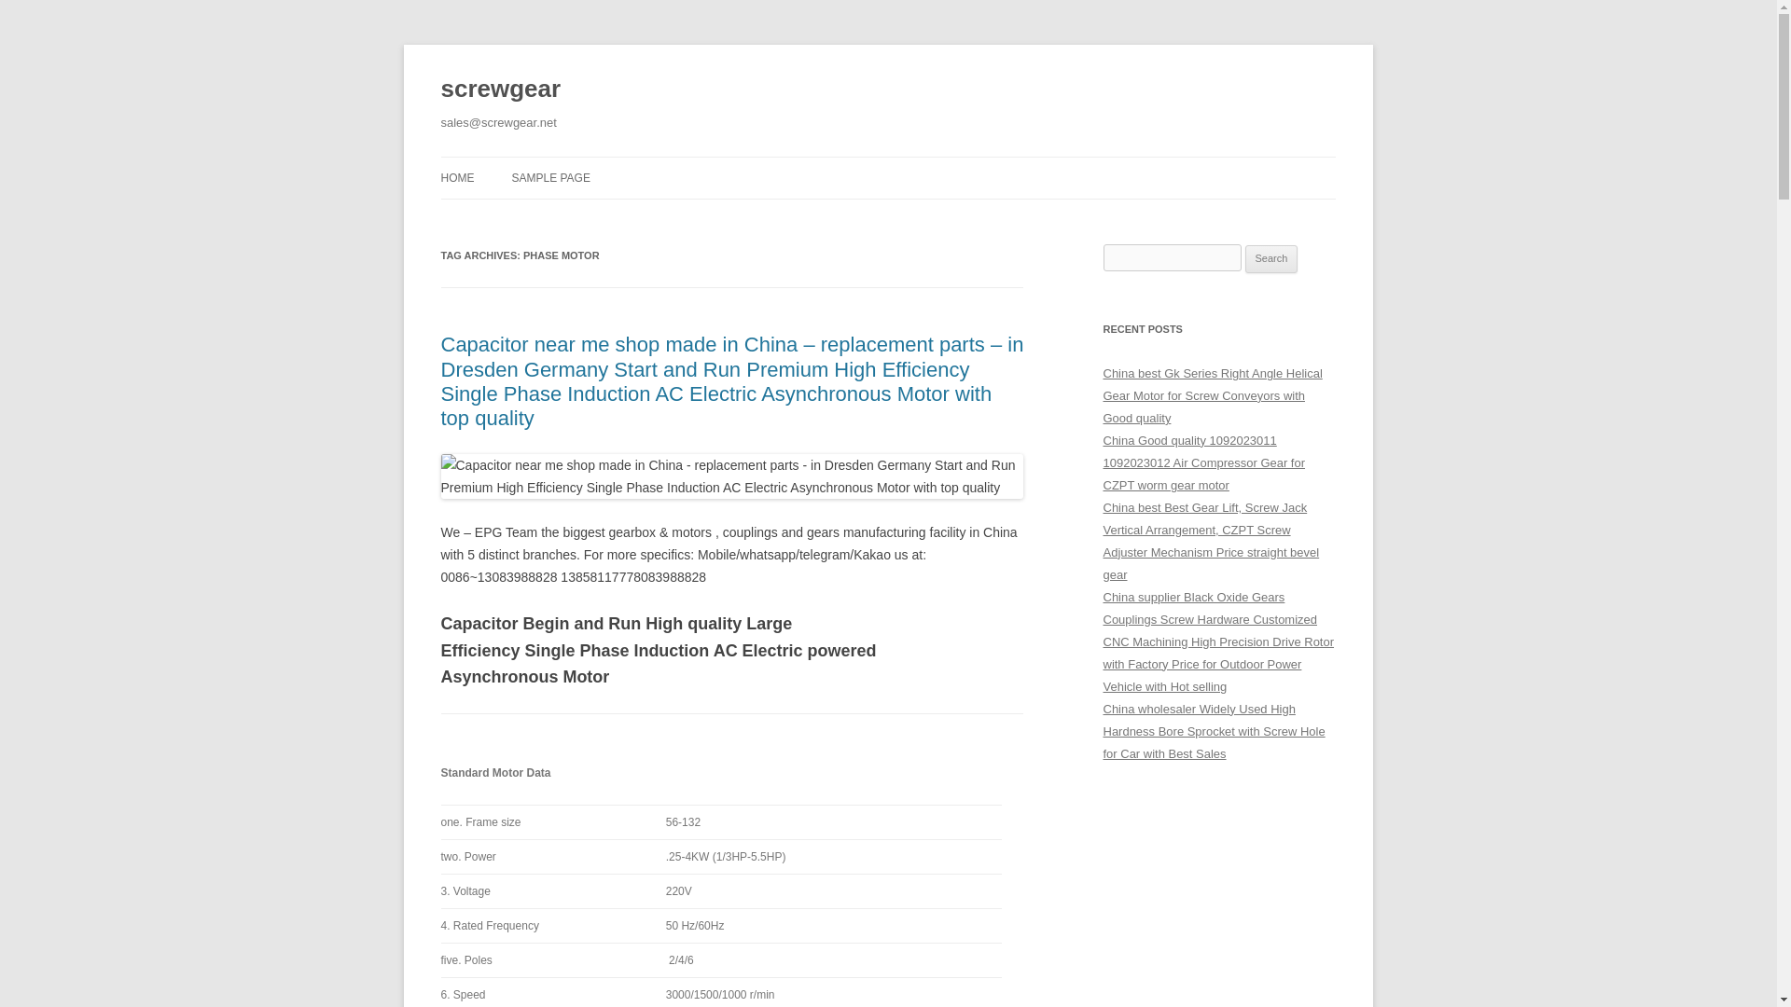 The image size is (1791, 1007). What do you see at coordinates (500, 90) in the screenshot?
I see `screwgear` at bounding box center [500, 90].